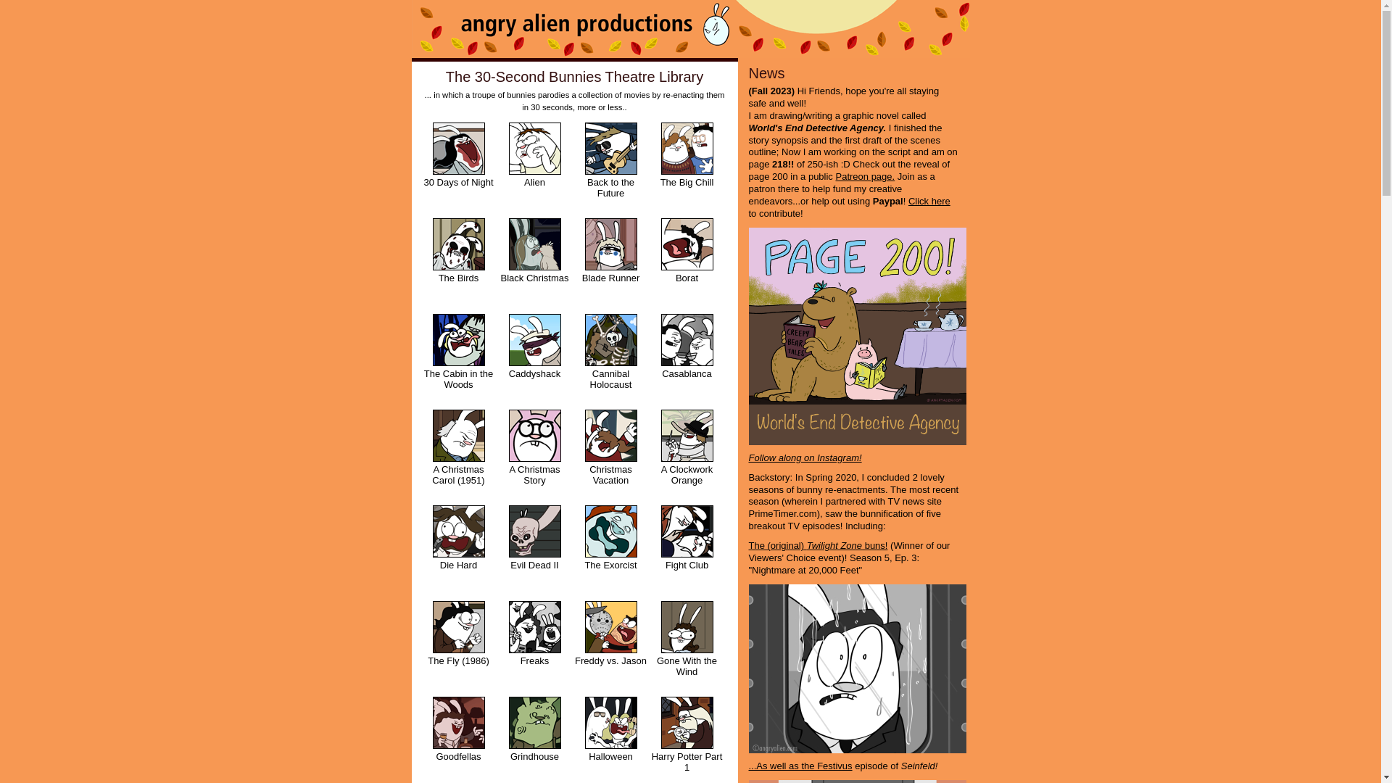  What do you see at coordinates (610, 262) in the screenshot?
I see `Blade Runner` at bounding box center [610, 262].